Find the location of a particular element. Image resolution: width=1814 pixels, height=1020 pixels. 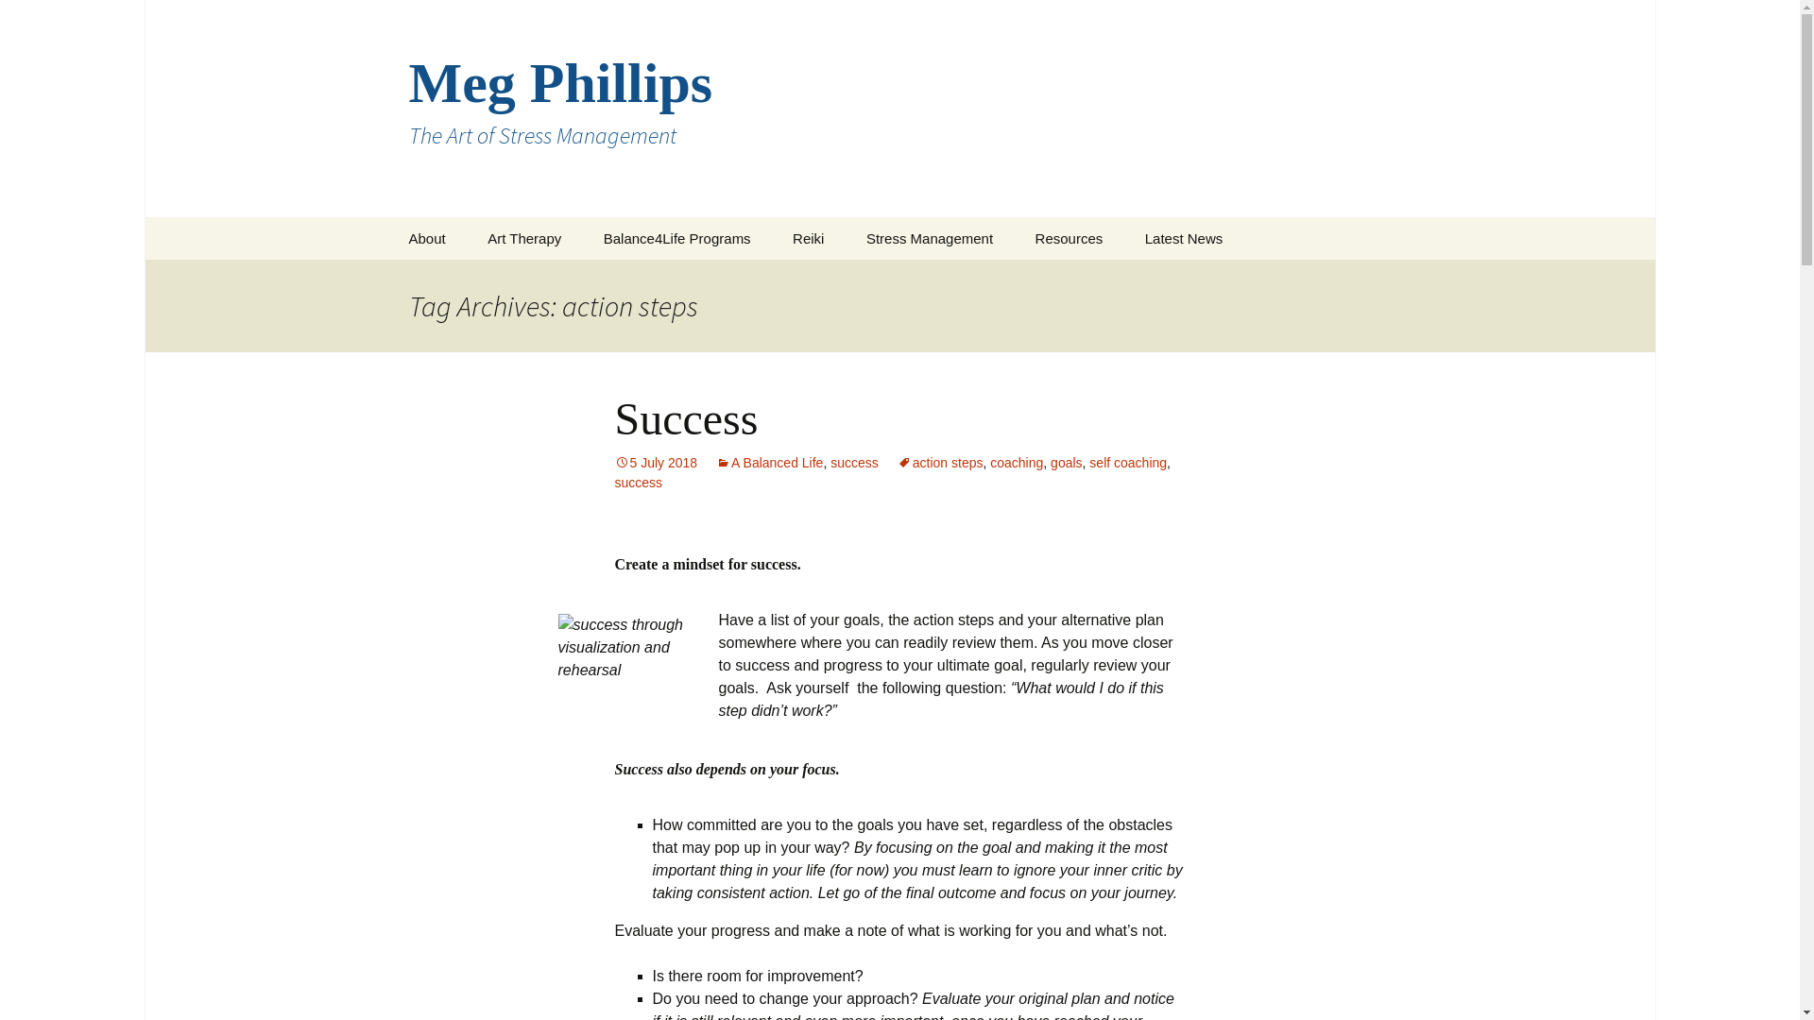

Stress Management is located at coordinates (930, 238).